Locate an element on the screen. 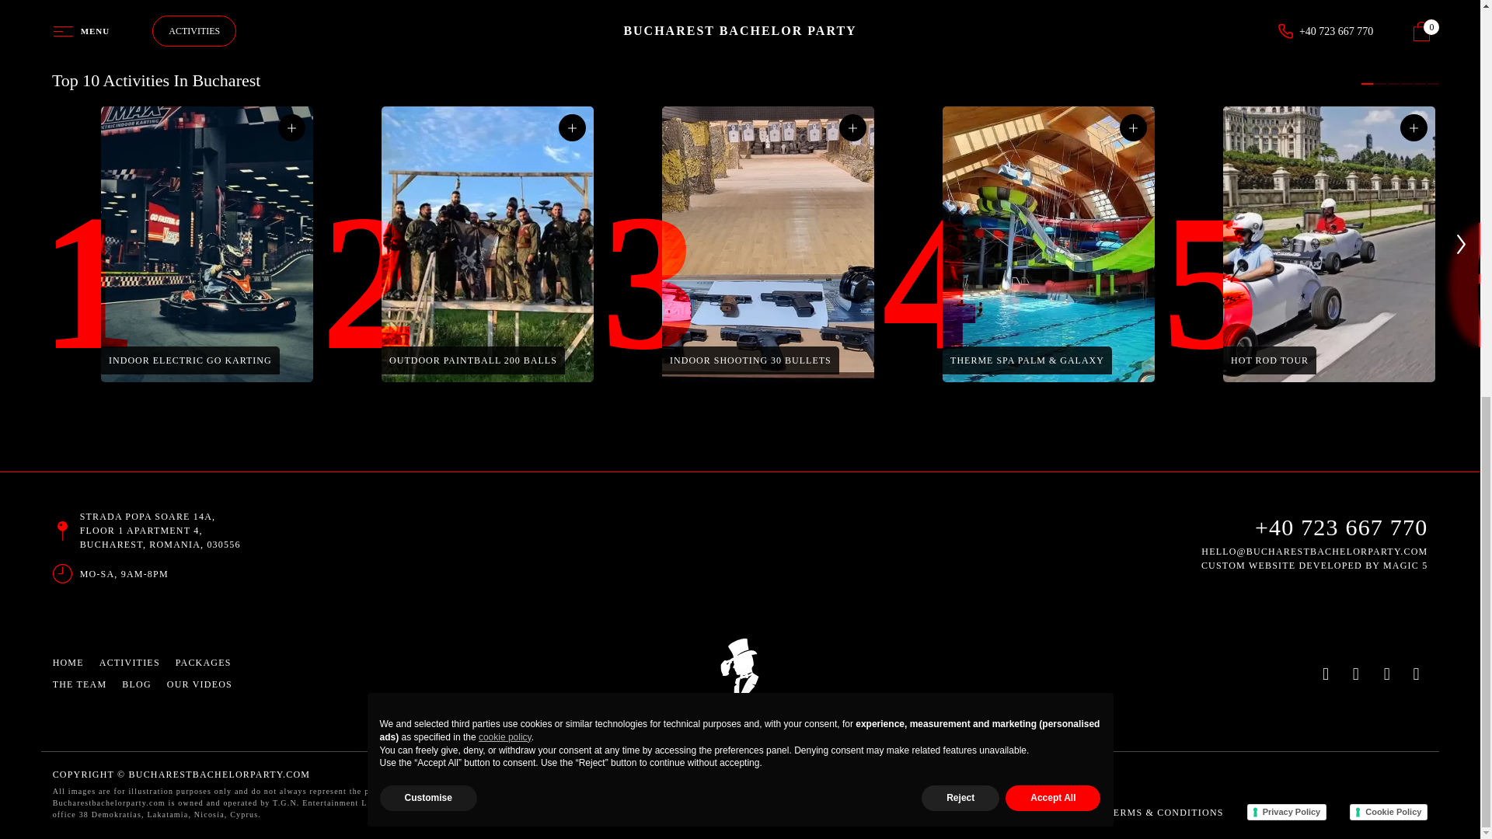 The width and height of the screenshot is (1492, 839). Privacy Policy  is located at coordinates (1287, 813).